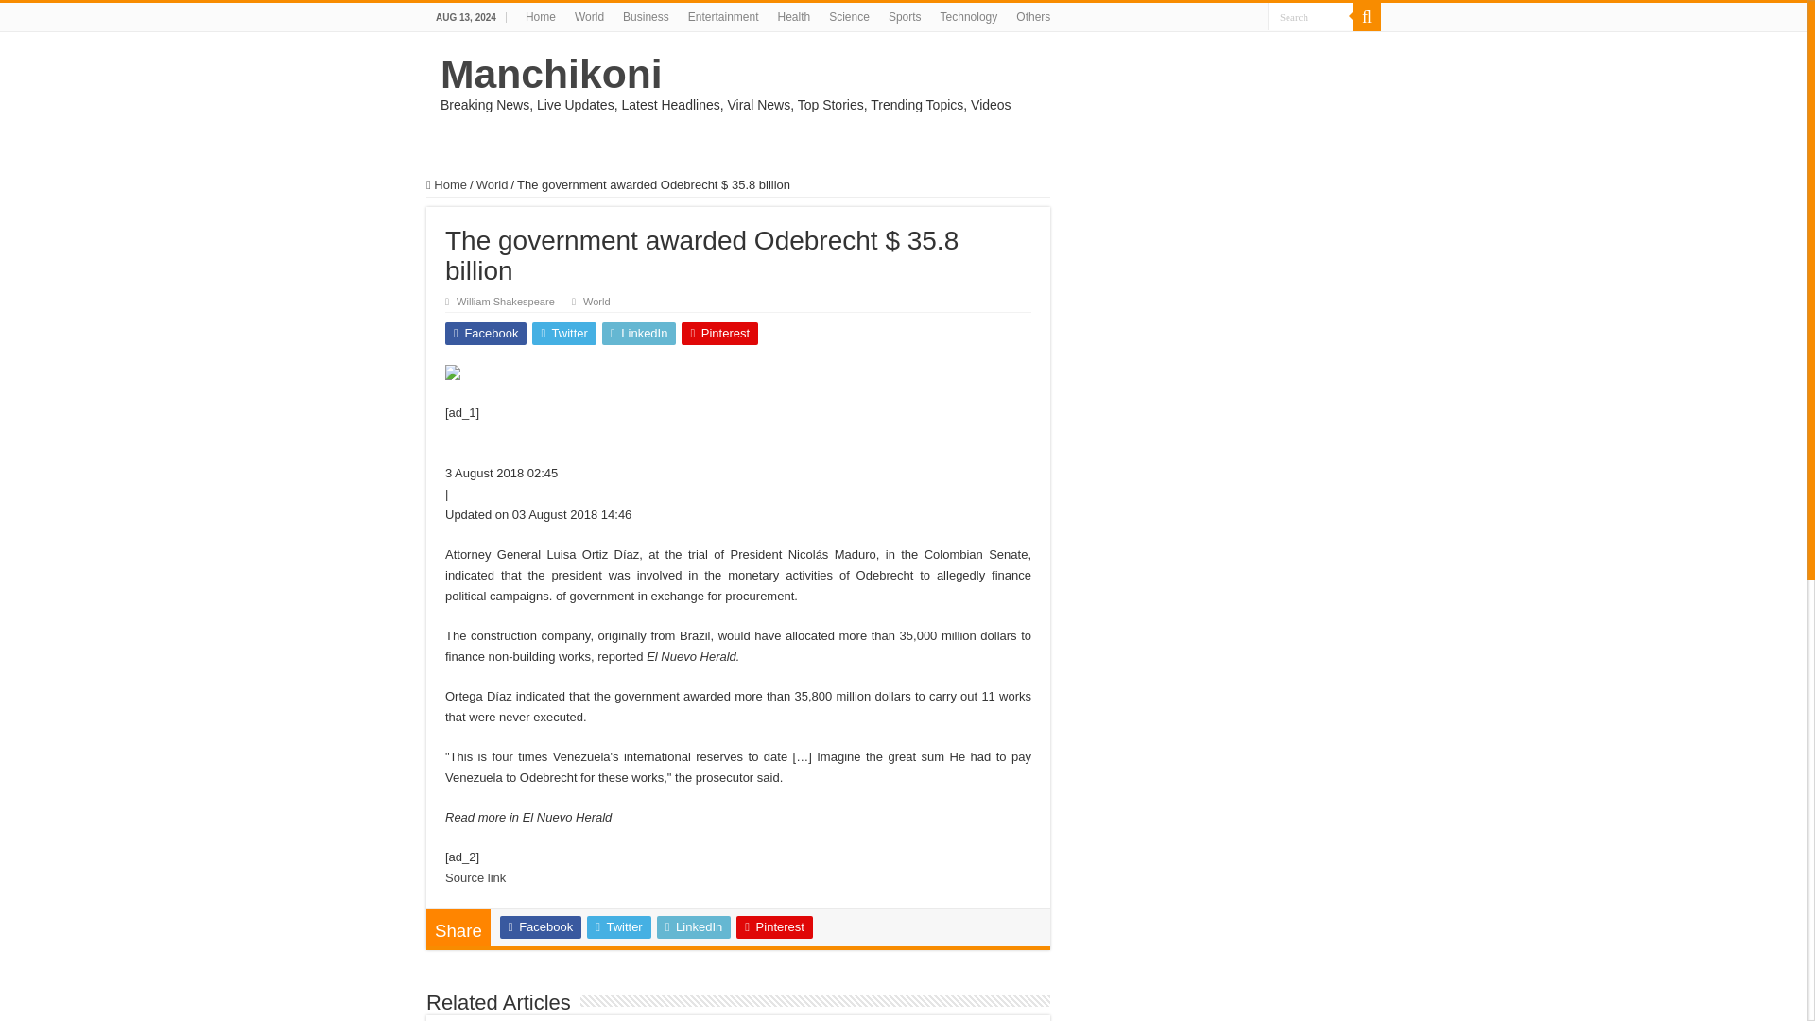 The image size is (1815, 1021). I want to click on Sports, so click(904, 17).